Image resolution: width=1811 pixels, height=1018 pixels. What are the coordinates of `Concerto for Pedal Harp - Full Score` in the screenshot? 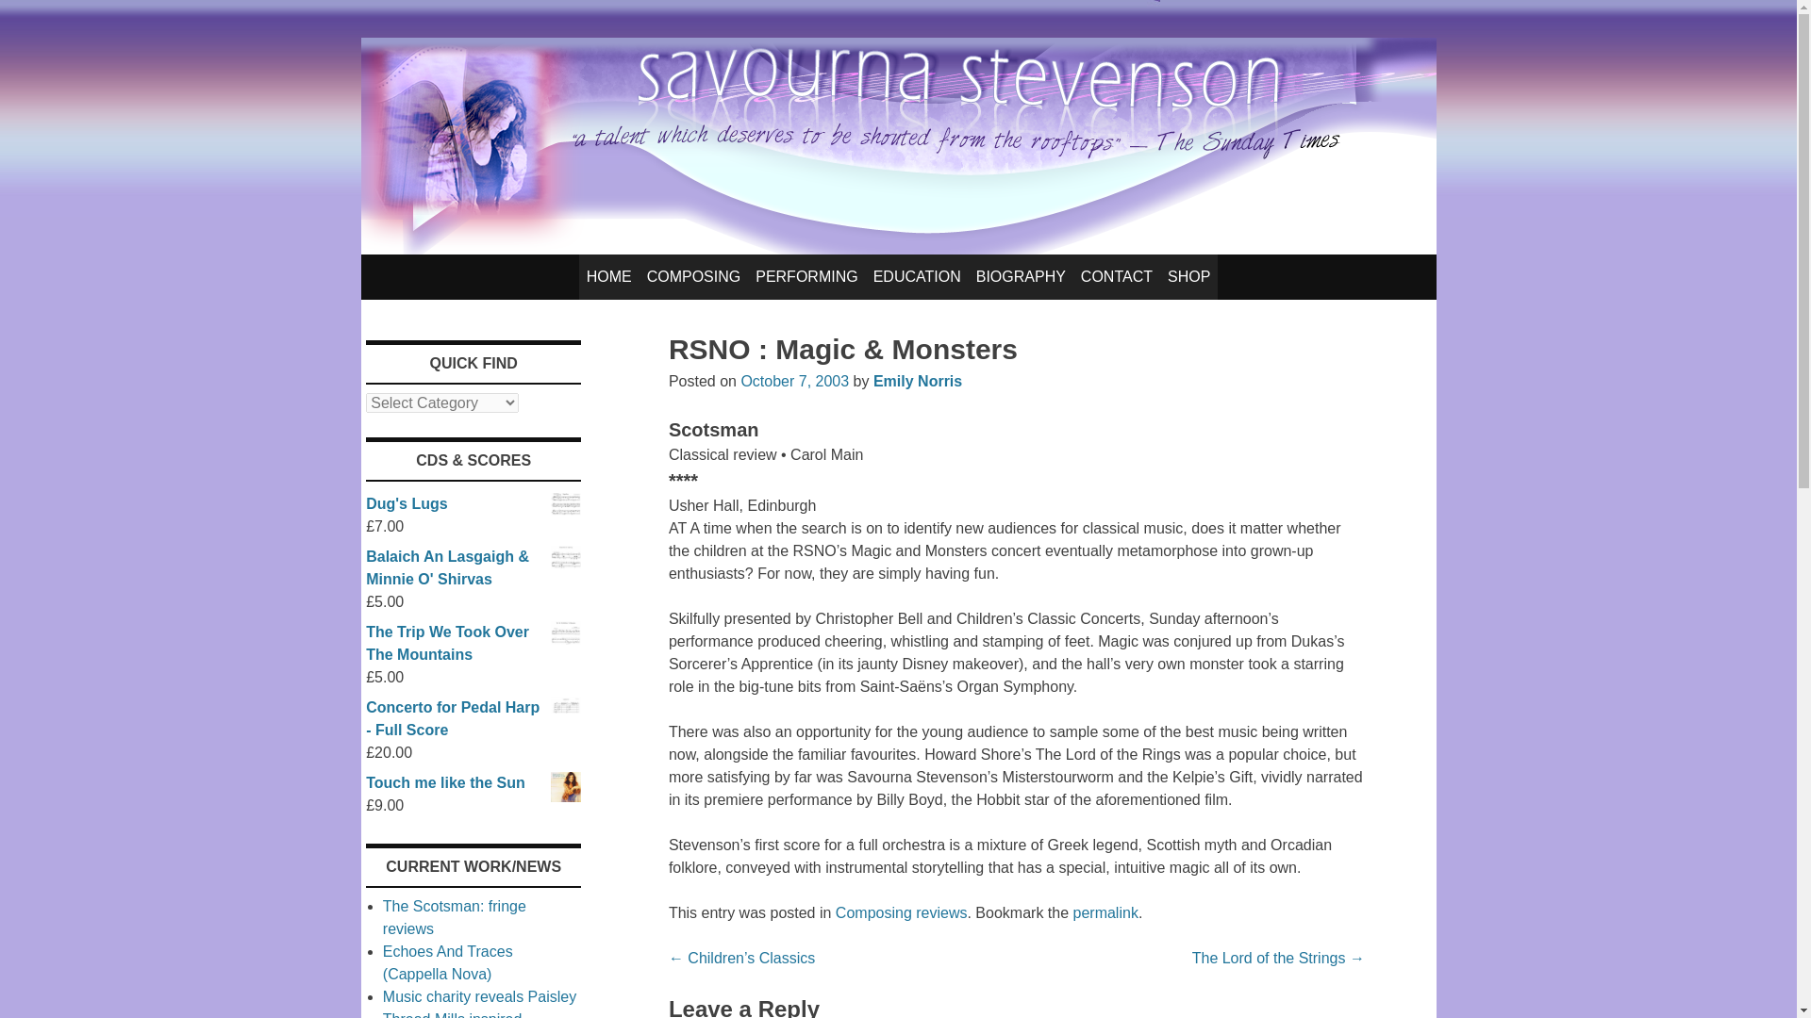 It's located at (474, 718).